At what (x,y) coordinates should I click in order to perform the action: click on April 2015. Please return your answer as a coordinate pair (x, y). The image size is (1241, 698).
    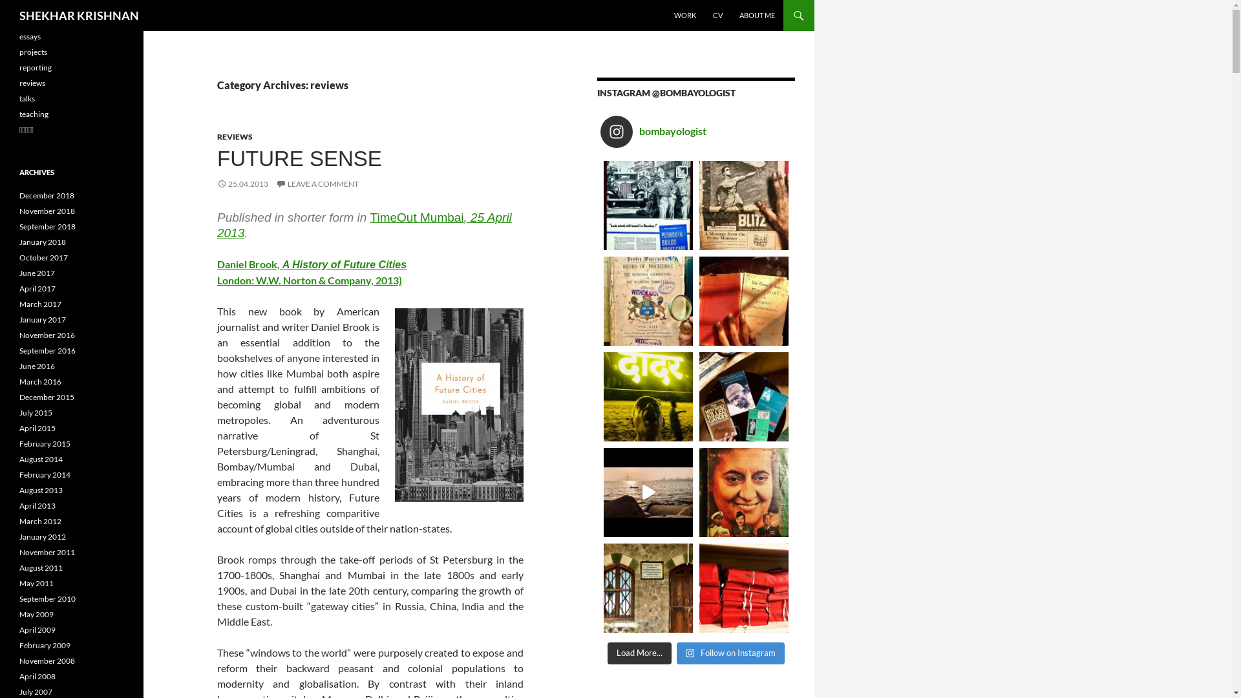
    Looking at the image, I should click on (37, 428).